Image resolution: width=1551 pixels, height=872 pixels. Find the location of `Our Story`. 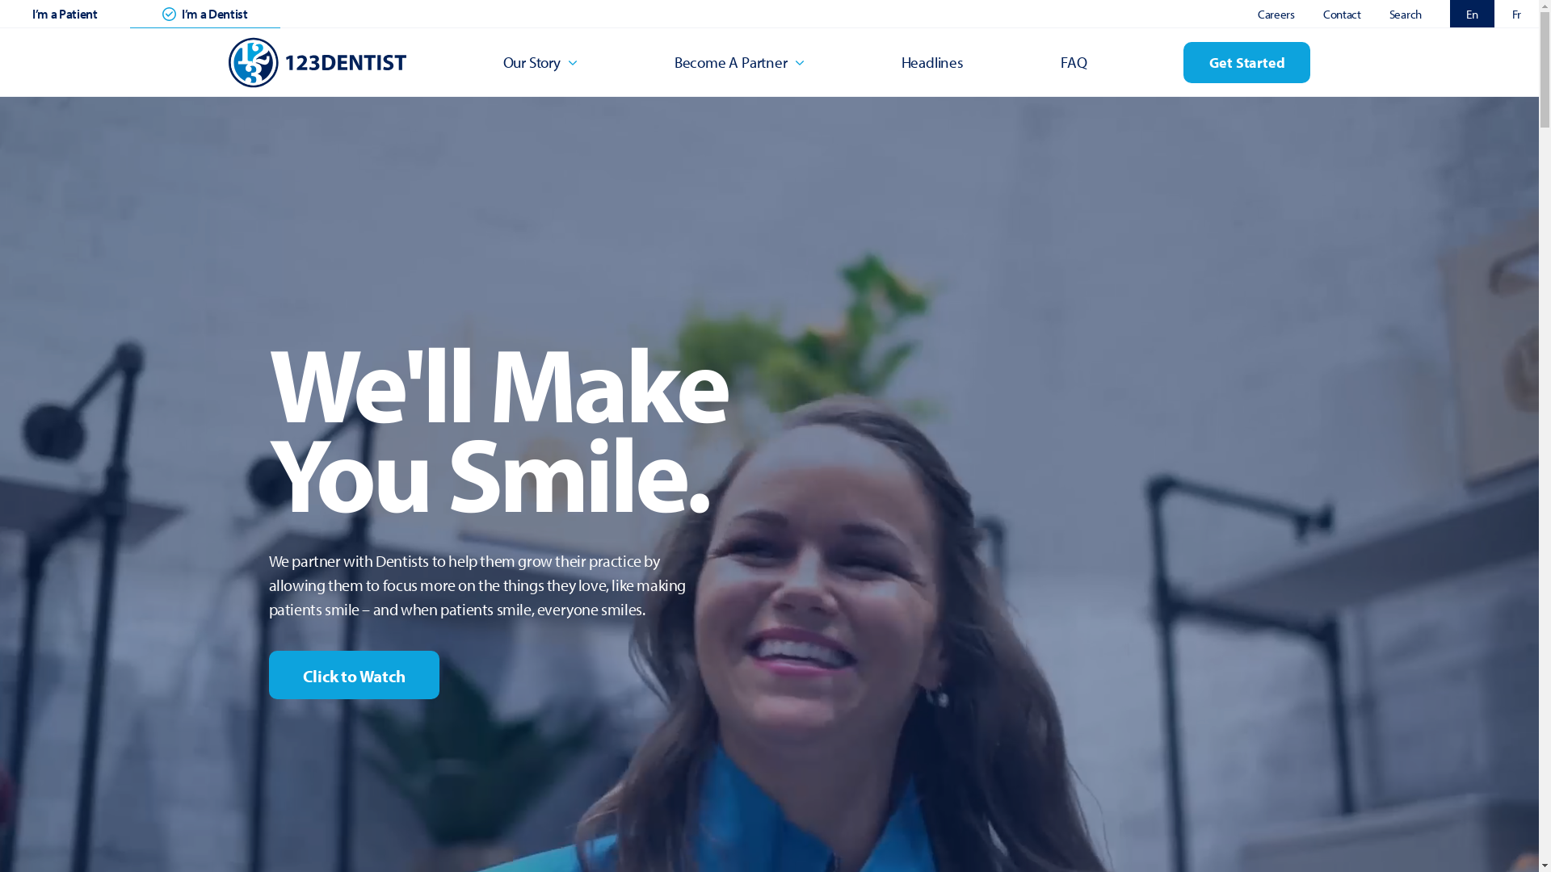

Our Story is located at coordinates (540, 62).